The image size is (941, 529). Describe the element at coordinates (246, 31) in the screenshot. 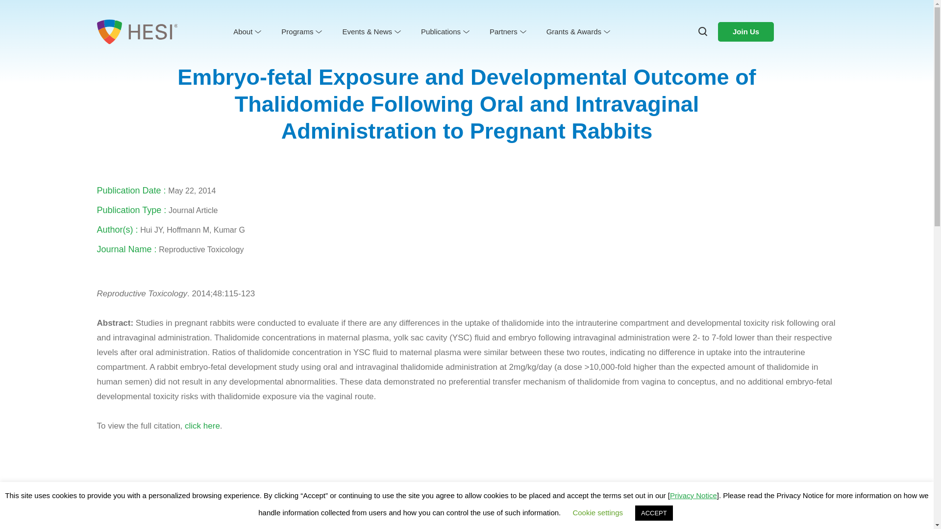

I see `About` at that location.